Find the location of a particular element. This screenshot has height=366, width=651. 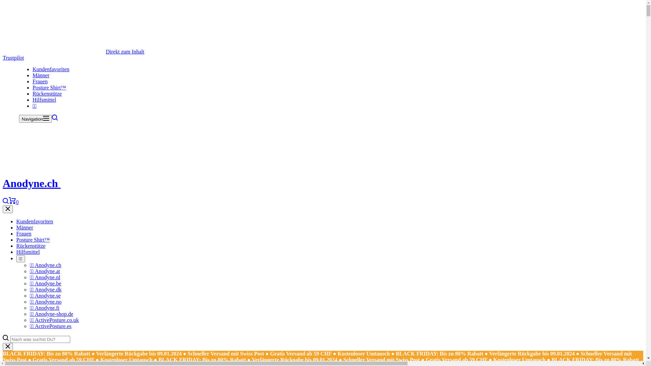

Frauen is located at coordinates (24, 234).